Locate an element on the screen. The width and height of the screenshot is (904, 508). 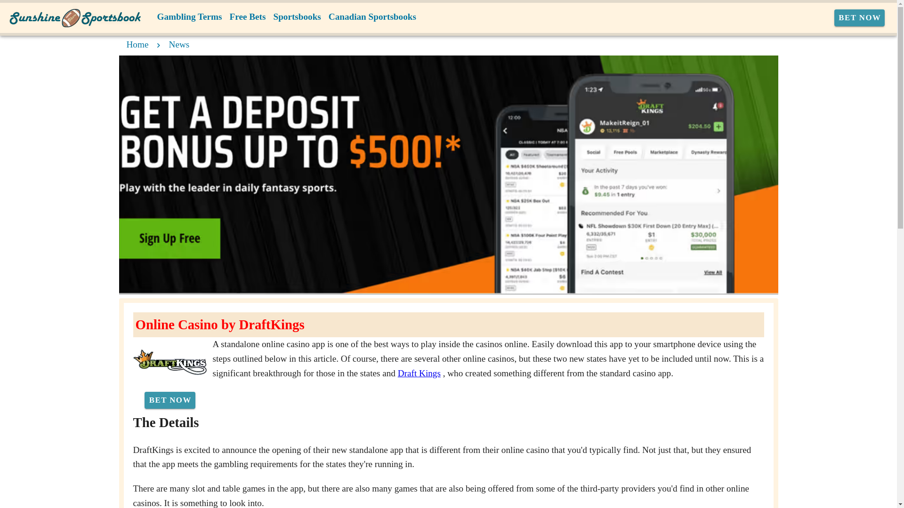
News is located at coordinates (179, 44).